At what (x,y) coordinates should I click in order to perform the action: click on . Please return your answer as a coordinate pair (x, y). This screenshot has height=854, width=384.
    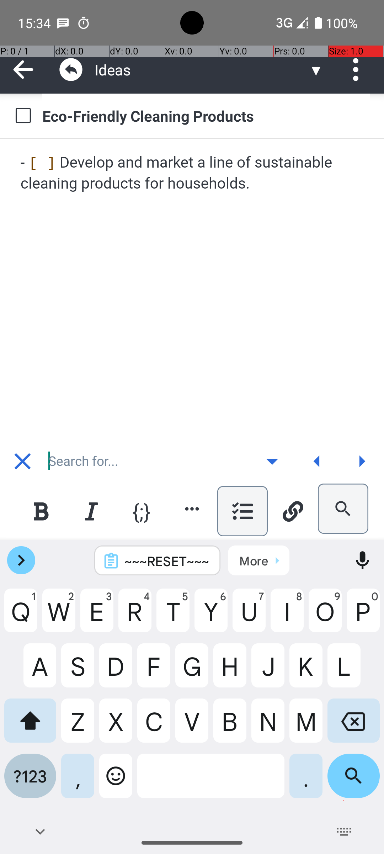
    Looking at the image, I should click on (23, 70).